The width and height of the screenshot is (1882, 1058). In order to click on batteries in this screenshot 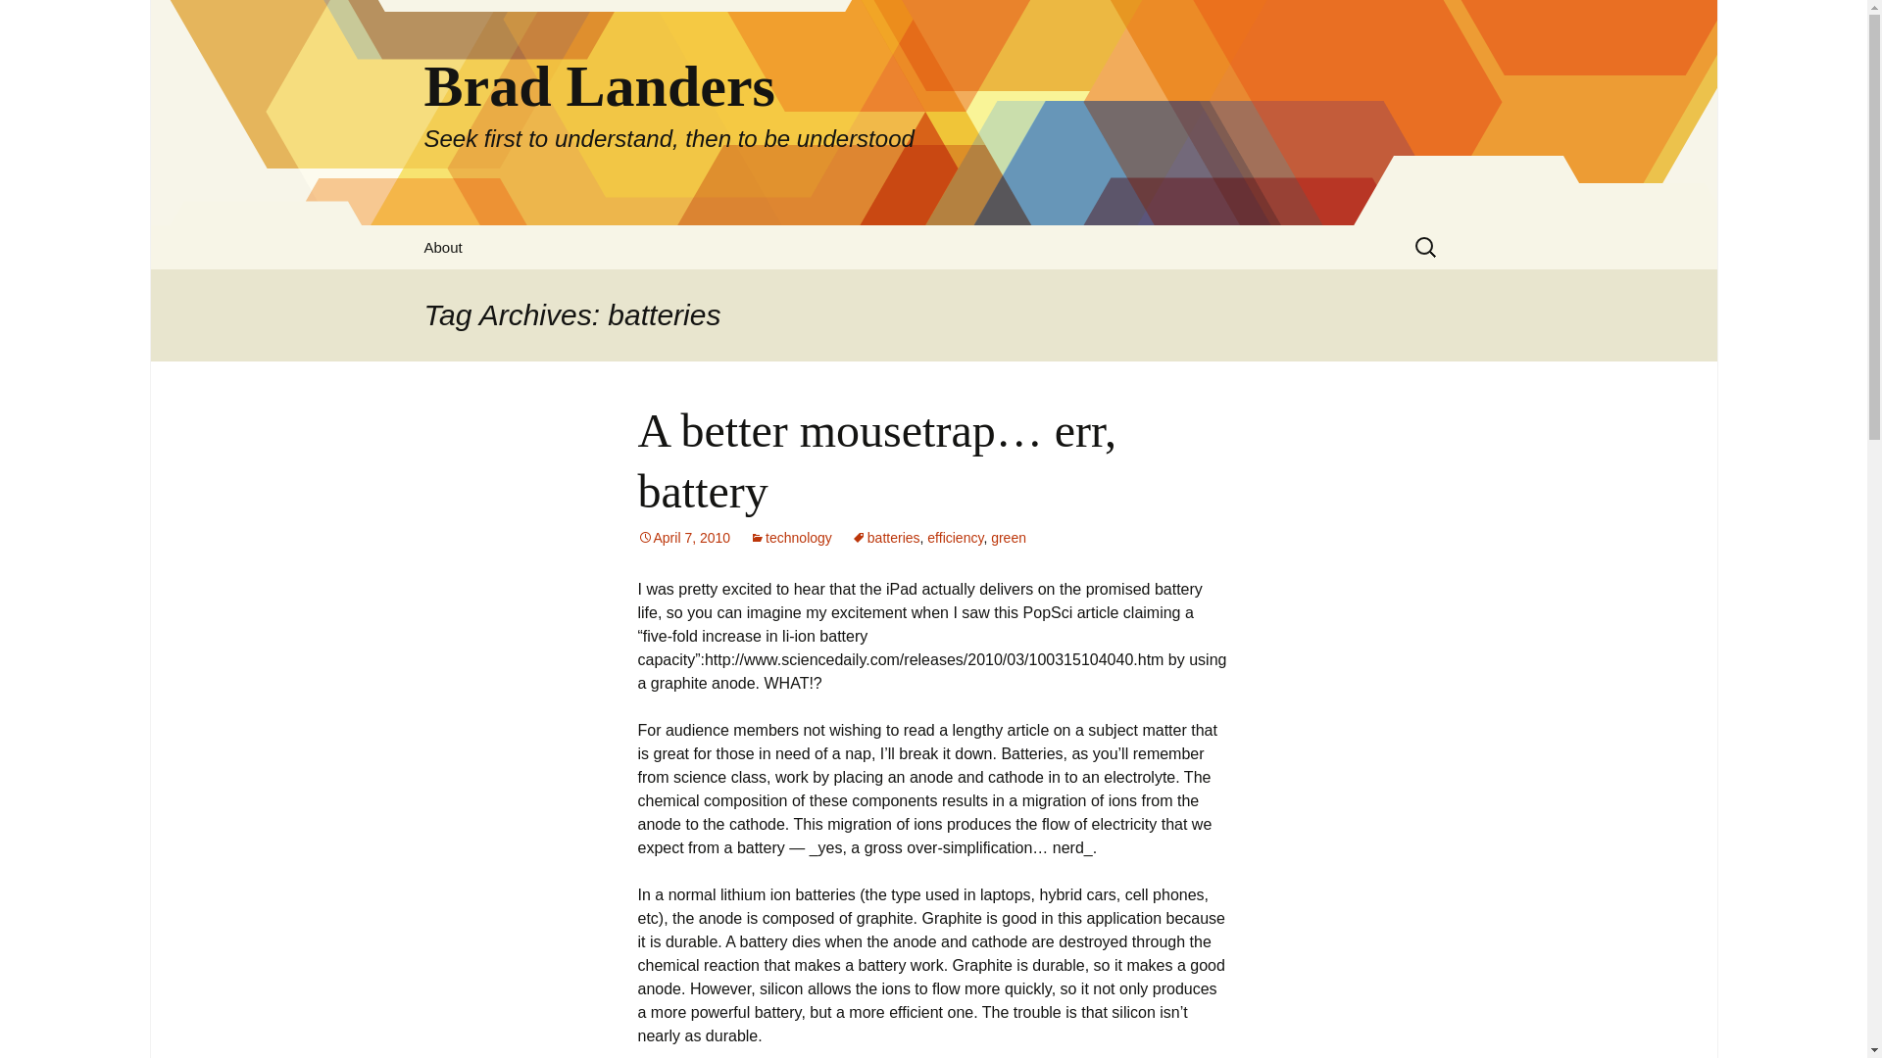, I will do `click(886, 538)`.